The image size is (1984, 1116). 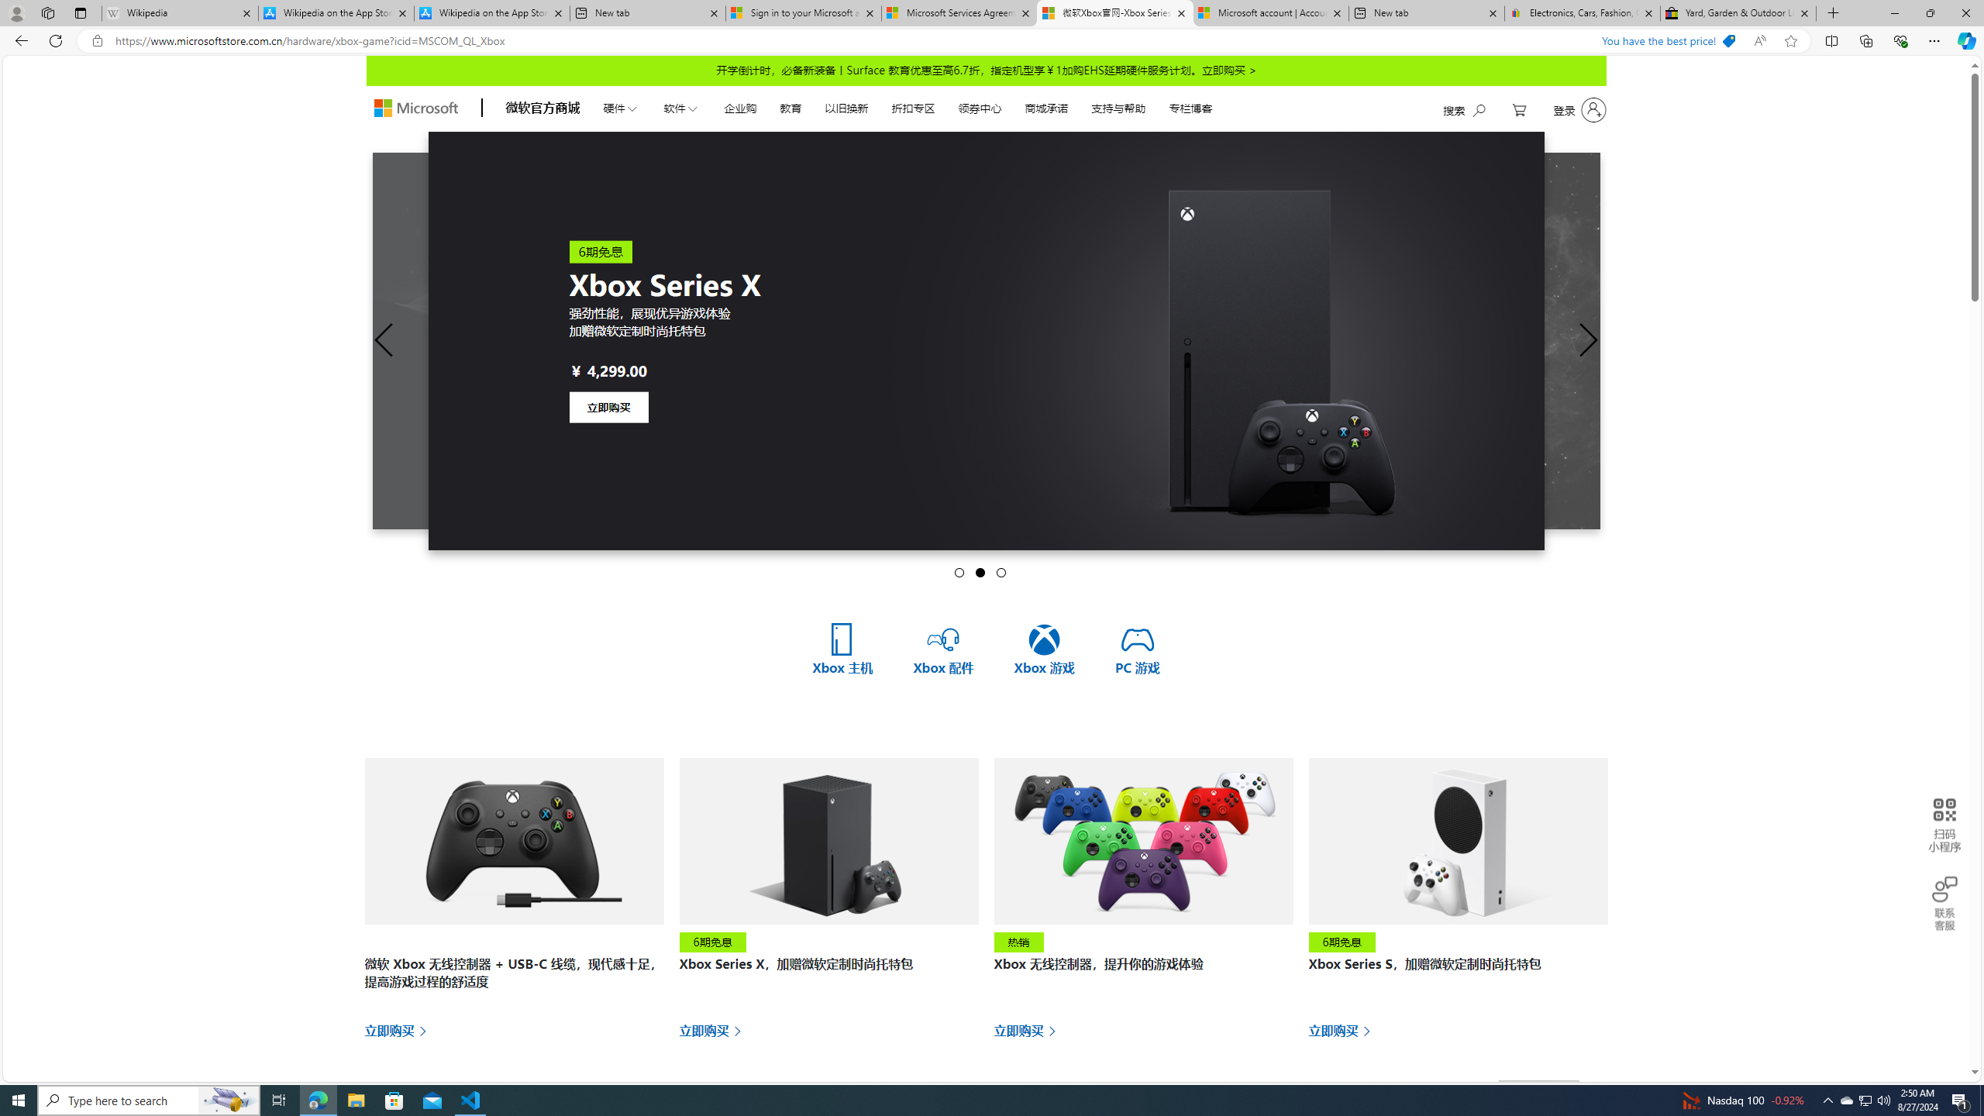 I want to click on Microsoft, so click(x=415, y=108).